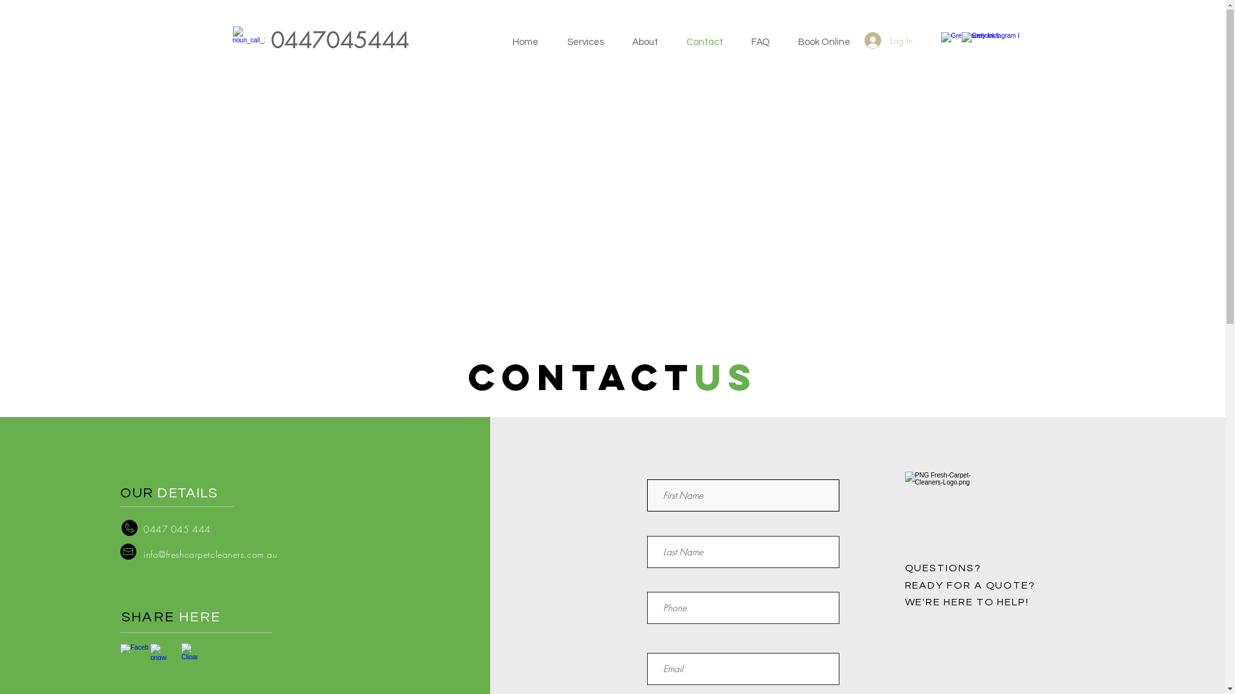 Image resolution: width=1235 pixels, height=694 pixels. What do you see at coordinates (593, 42) in the screenshot?
I see `Services` at bounding box center [593, 42].